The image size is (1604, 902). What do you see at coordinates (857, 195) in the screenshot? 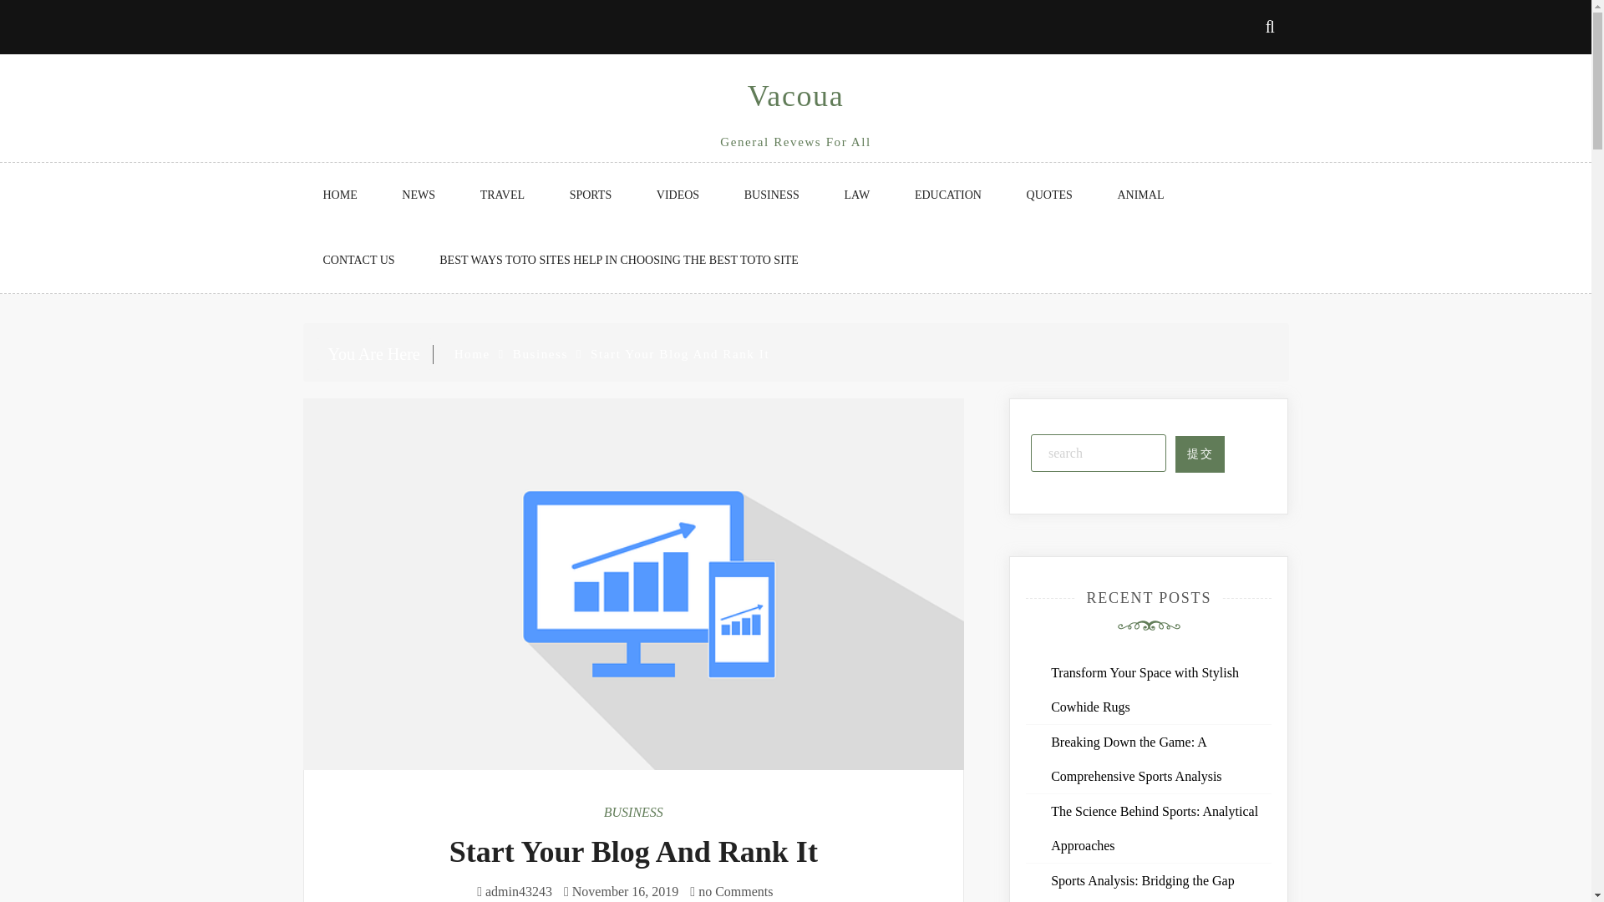
I see `LAW` at bounding box center [857, 195].